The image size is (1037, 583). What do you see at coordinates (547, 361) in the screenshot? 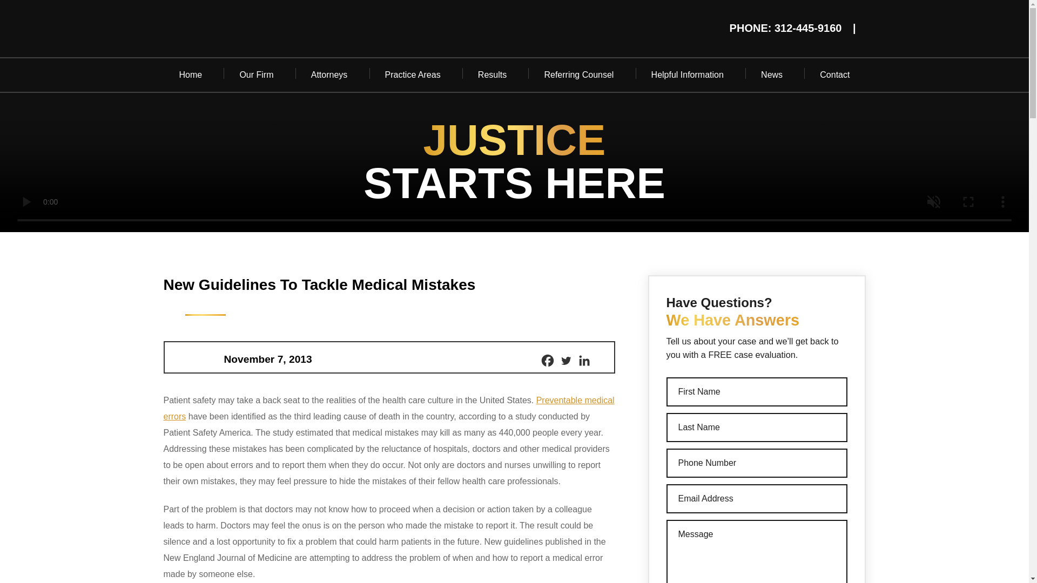
I see `Facebook` at bounding box center [547, 361].